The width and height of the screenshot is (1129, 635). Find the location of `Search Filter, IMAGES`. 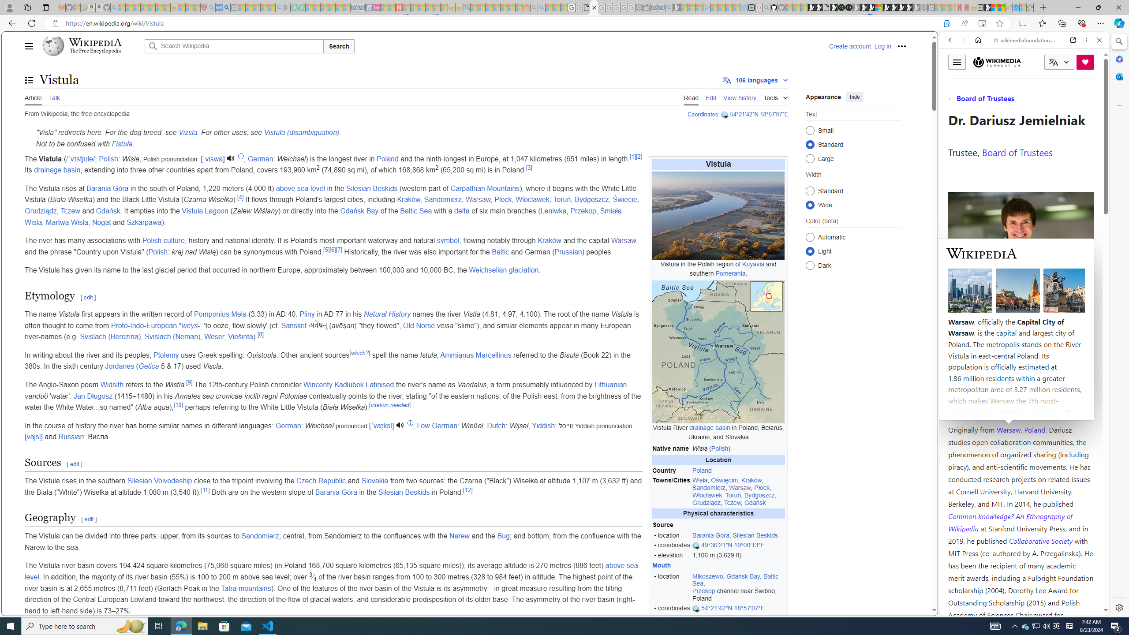

Search Filter, IMAGES is located at coordinates (979, 101).